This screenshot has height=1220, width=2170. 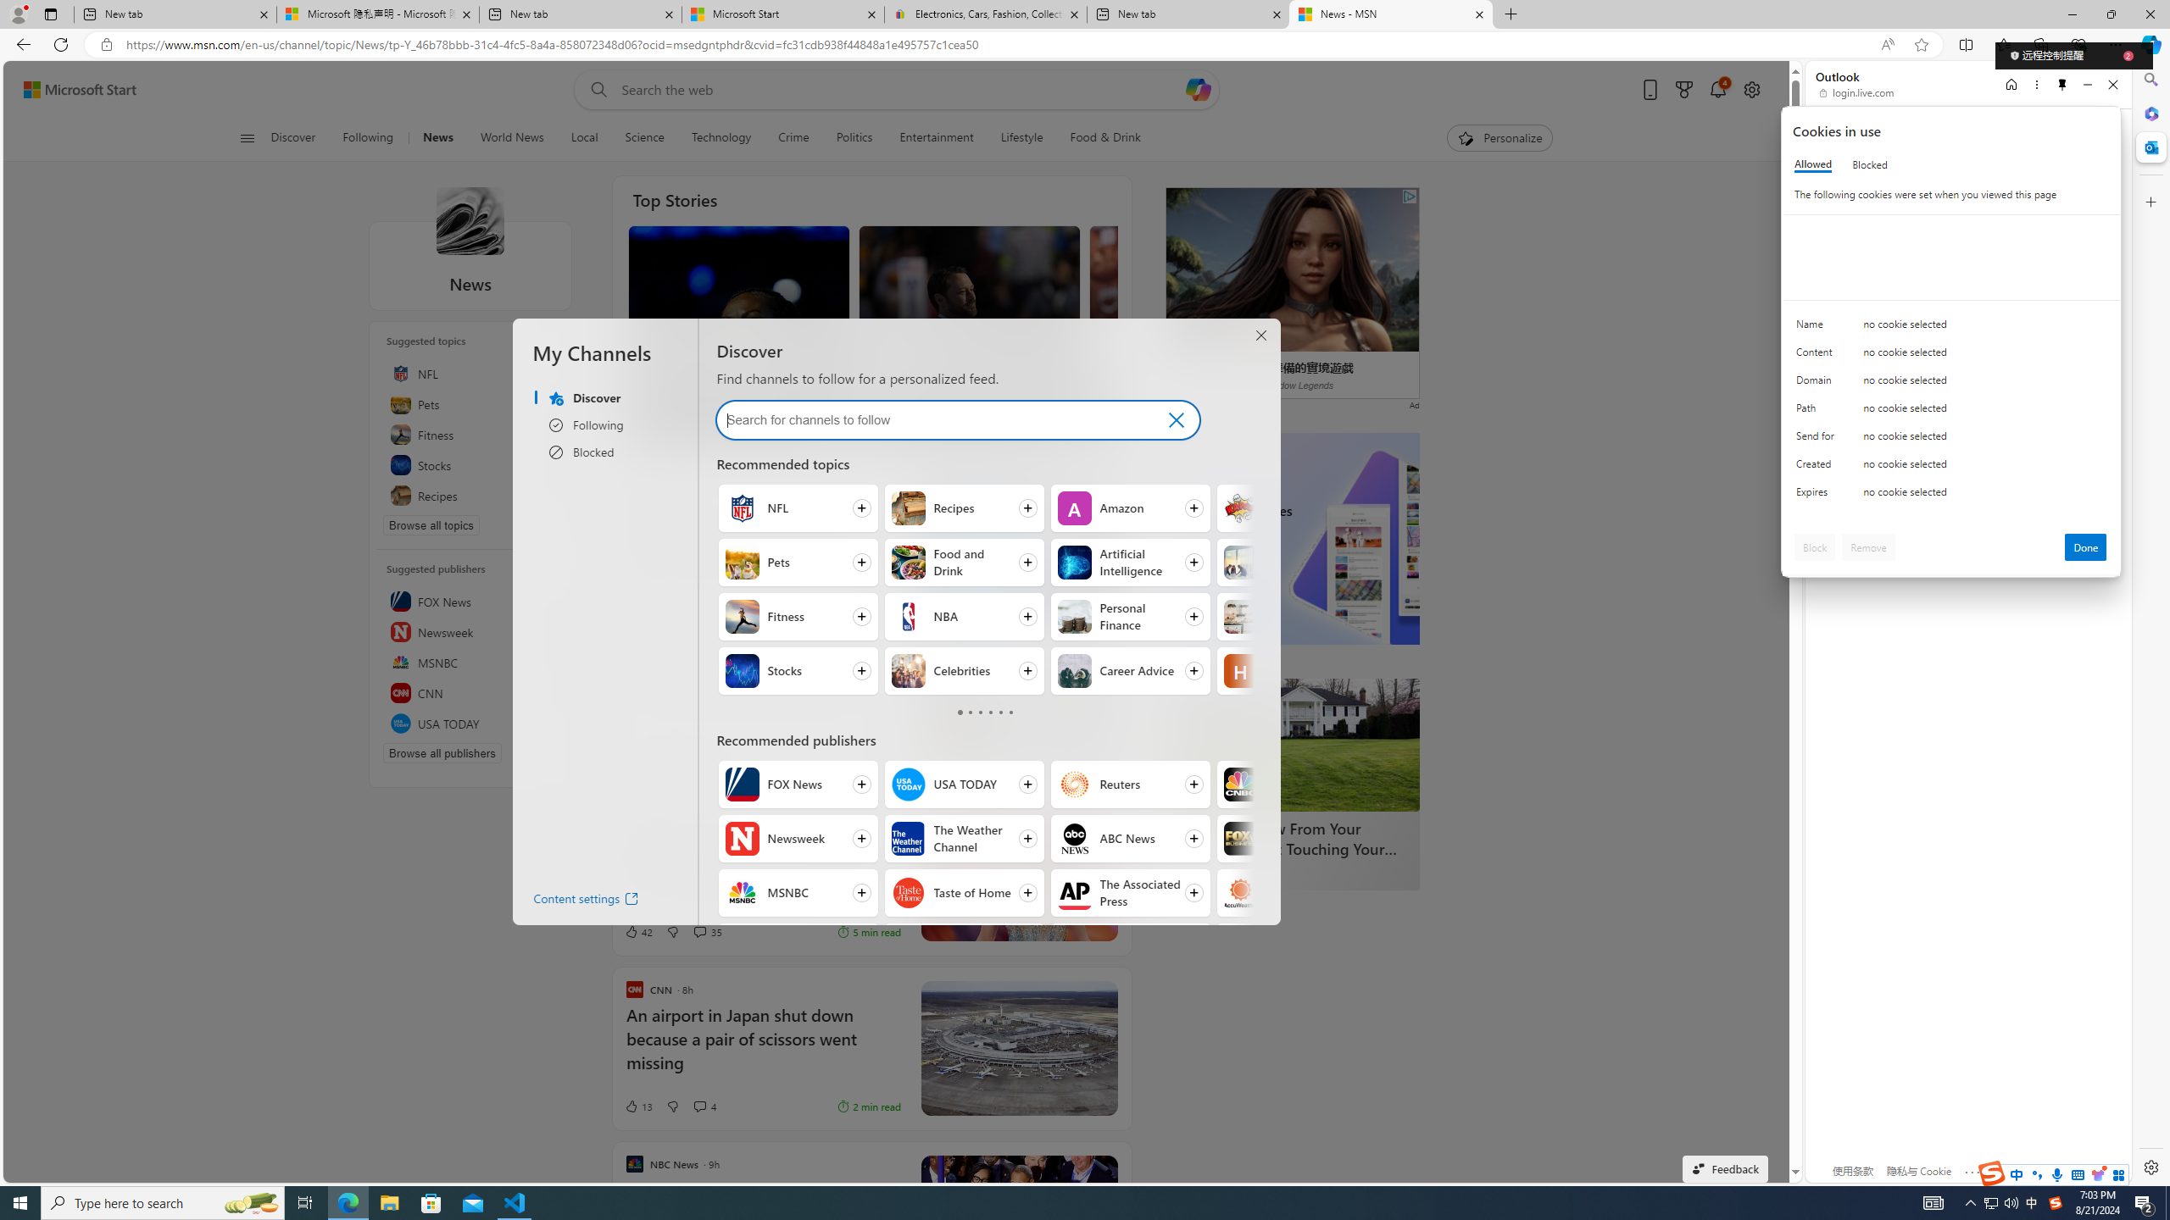 I want to click on Taste of Home, so click(x=909, y=893).